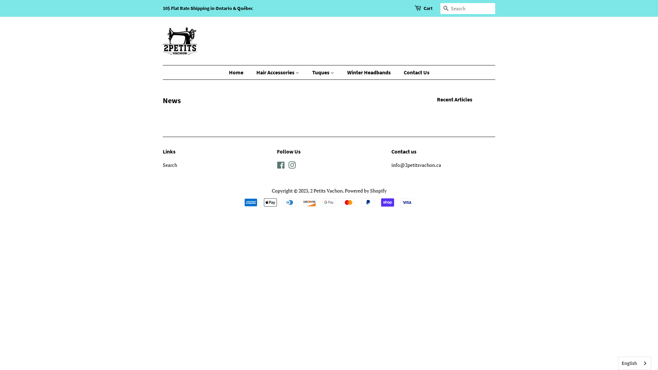  Describe the element at coordinates (278, 73) in the screenshot. I see `Hair Accessories` at that location.